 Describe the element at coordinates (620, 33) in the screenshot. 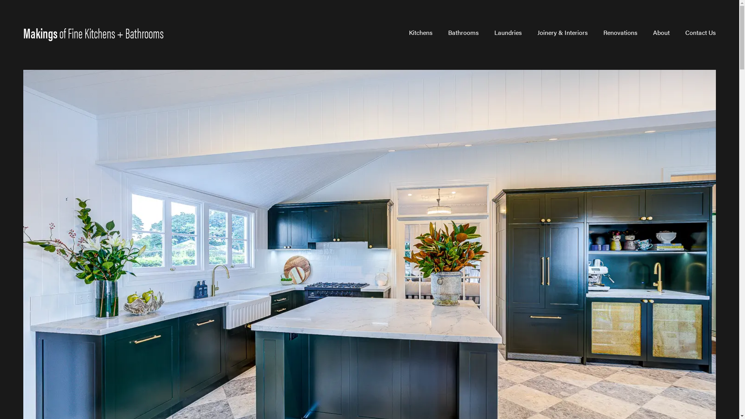

I see `Renovations` at that location.